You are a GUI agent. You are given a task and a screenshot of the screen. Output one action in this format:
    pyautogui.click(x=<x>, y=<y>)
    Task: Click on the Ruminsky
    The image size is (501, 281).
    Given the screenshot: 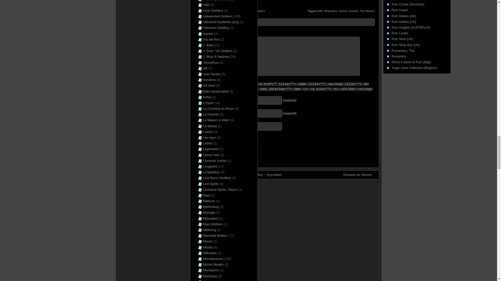 What is the action you would take?
    pyautogui.click(x=220, y=11)
    